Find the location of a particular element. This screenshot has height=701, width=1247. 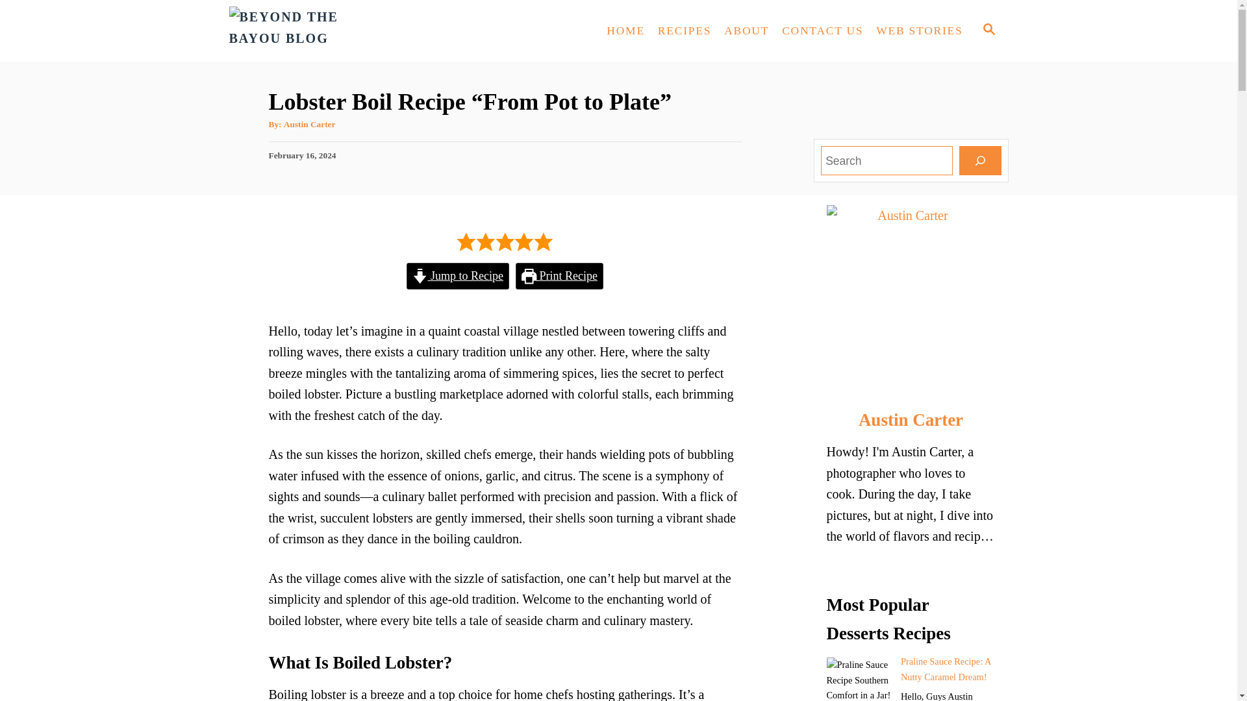

CONTACT US is located at coordinates (822, 31).